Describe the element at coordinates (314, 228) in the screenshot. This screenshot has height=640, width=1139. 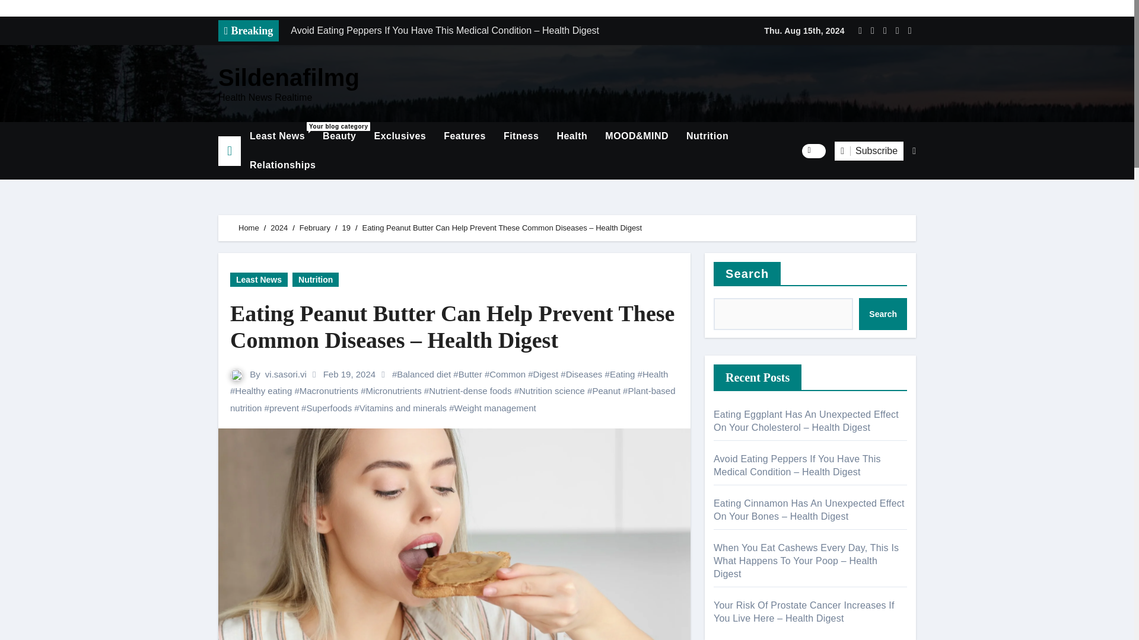
I see `Home` at that location.